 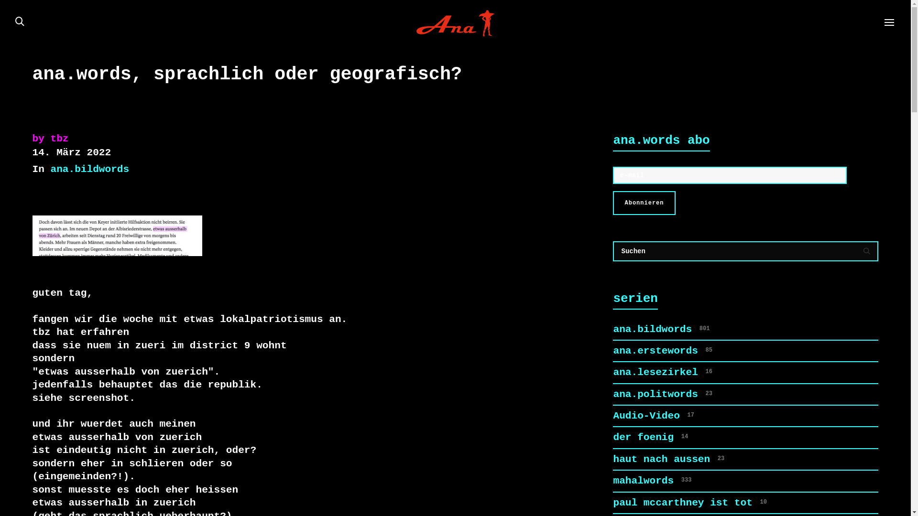 I want to click on ana.lesezirkel 16, so click(x=746, y=373).